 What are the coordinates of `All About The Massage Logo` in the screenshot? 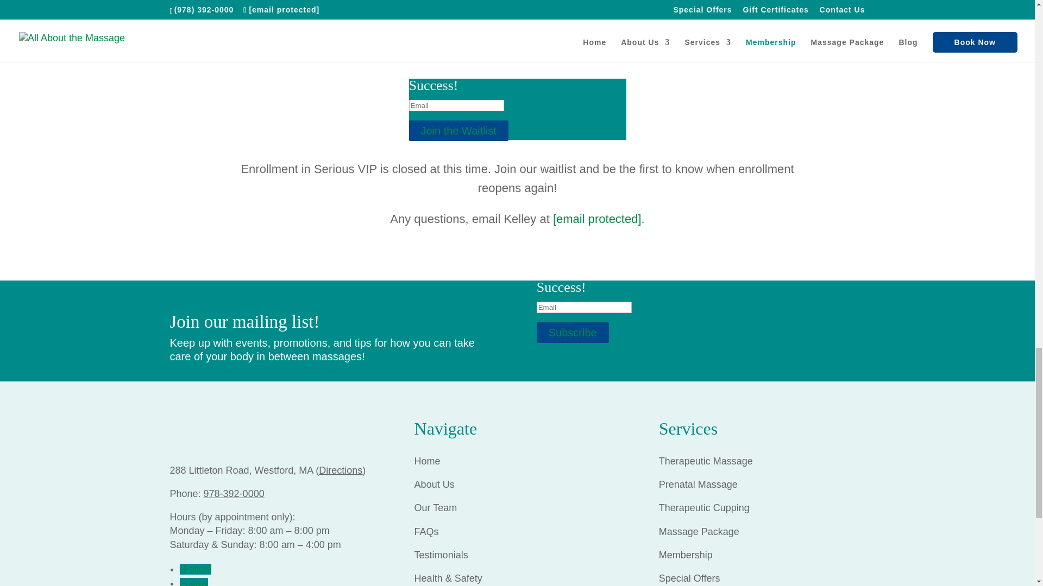 It's located at (272, 433).